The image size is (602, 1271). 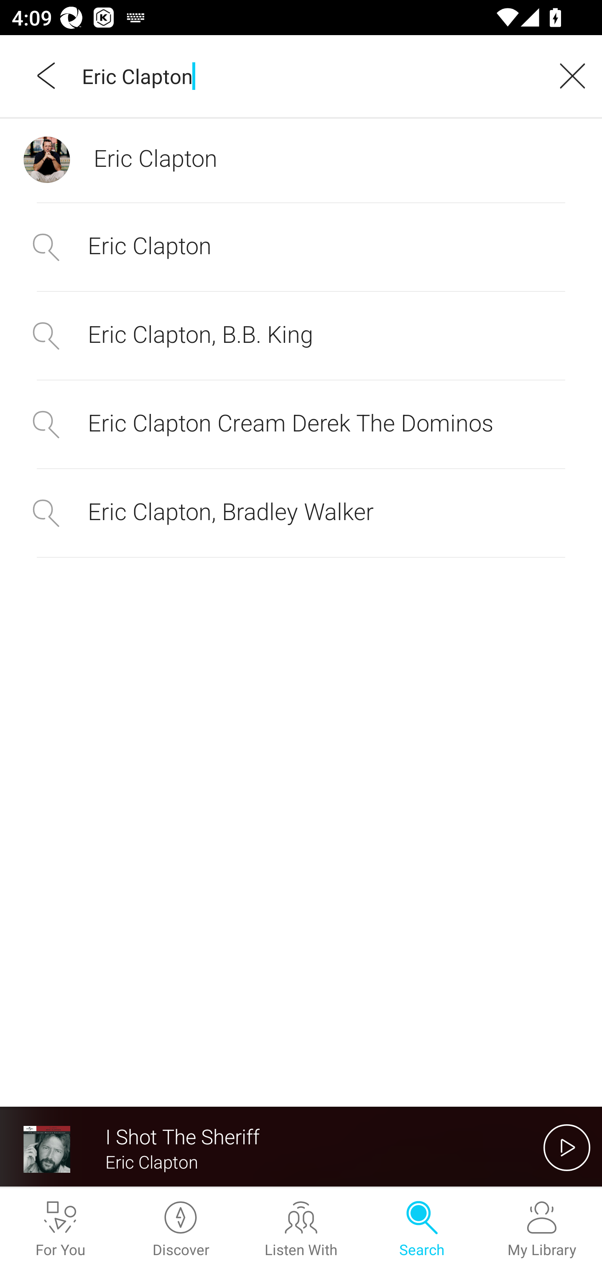 What do you see at coordinates (301, 336) in the screenshot?
I see `Eric Clapton, B.B. King` at bounding box center [301, 336].